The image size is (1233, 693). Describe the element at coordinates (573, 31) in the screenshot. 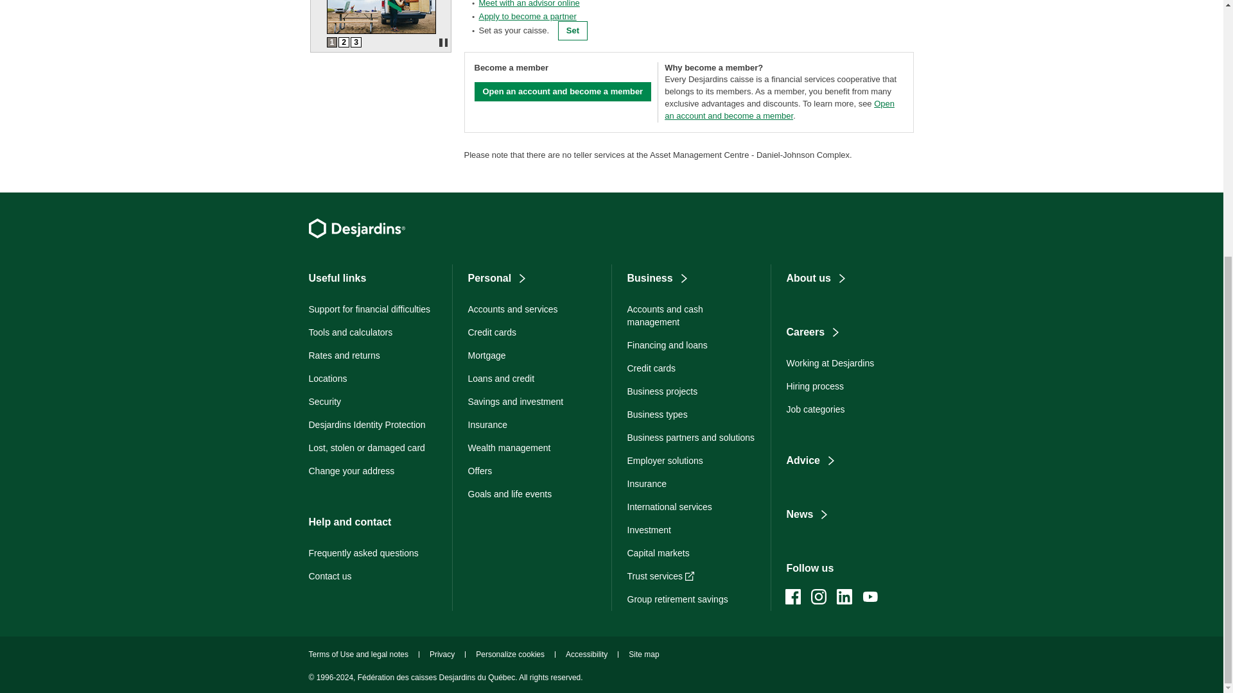

I see `Set` at that location.